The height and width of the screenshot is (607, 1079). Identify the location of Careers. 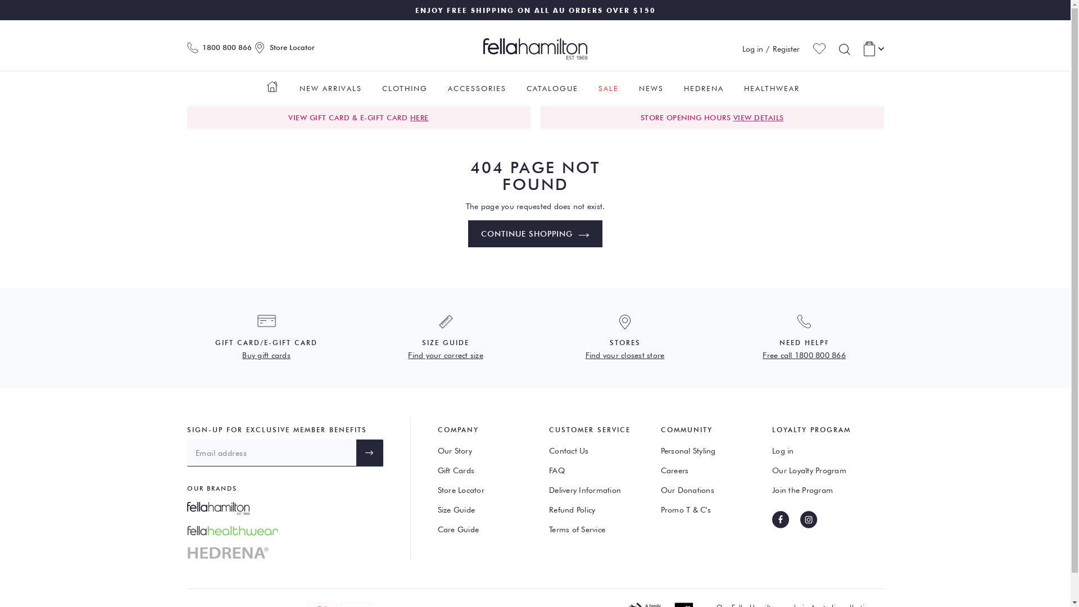
(708, 471).